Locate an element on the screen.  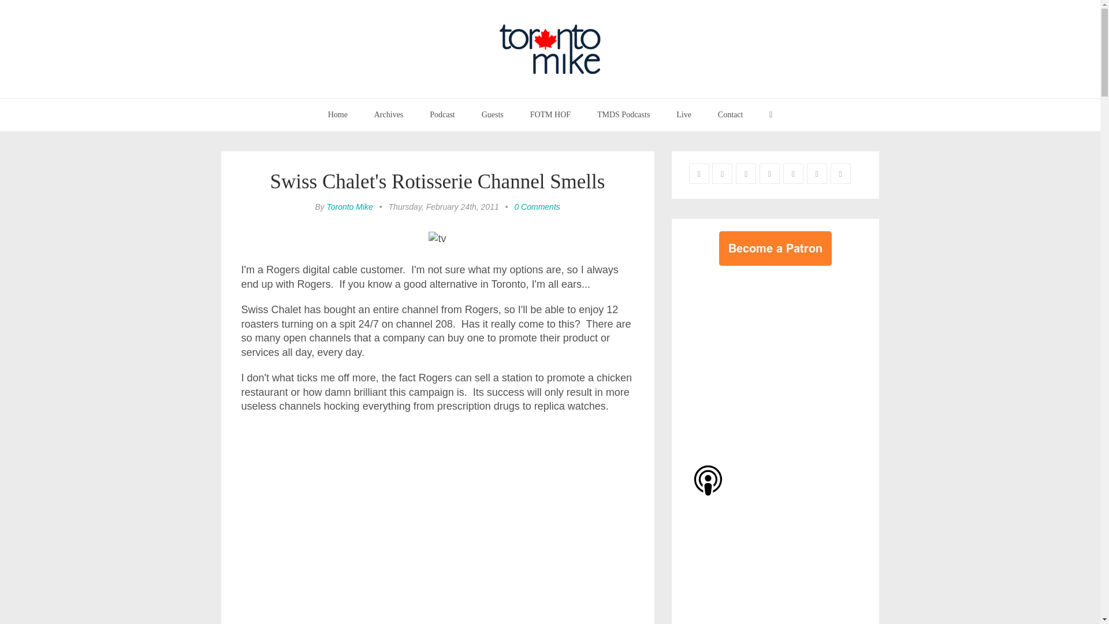
Live is located at coordinates (684, 114).